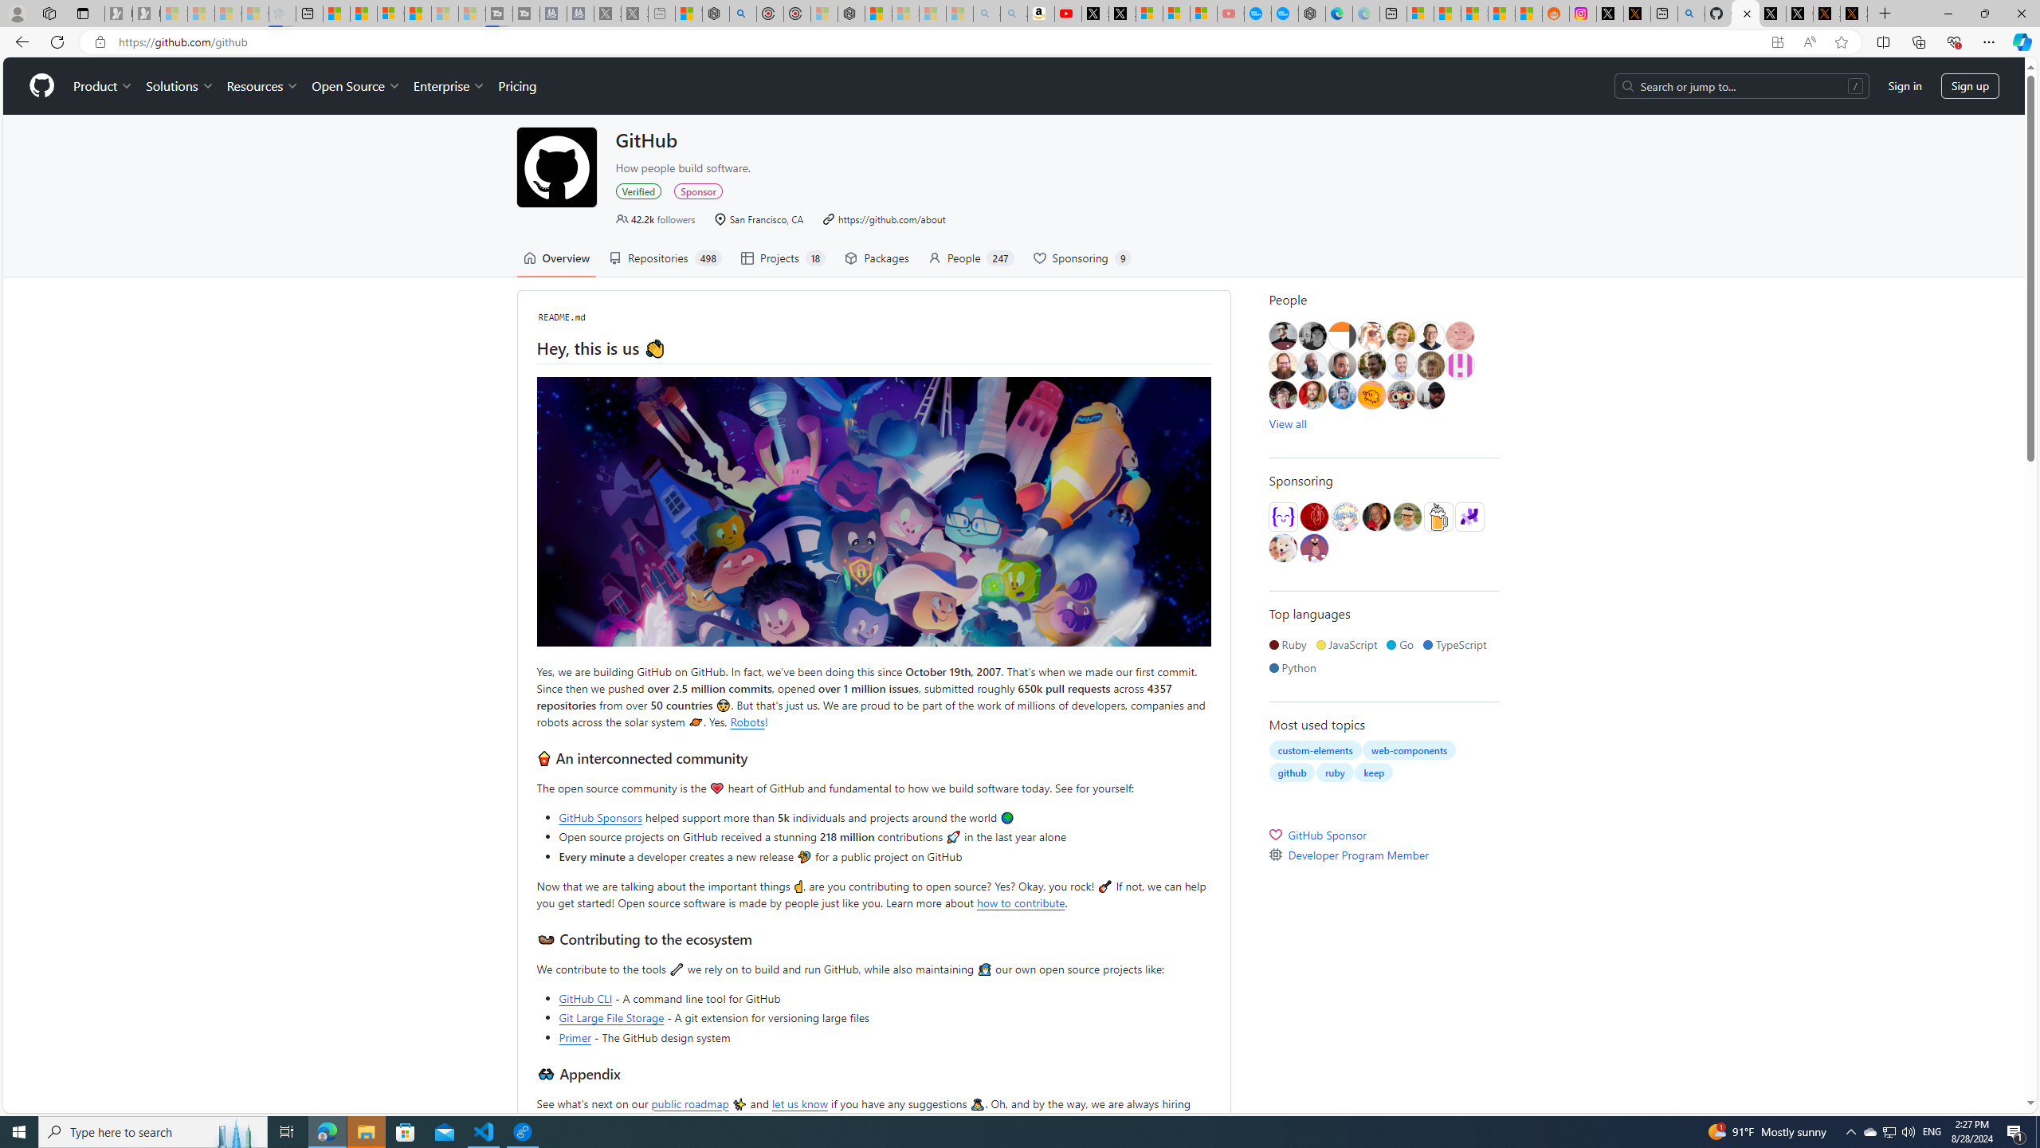  Describe the element at coordinates (179, 86) in the screenshot. I see `Solutions` at that location.